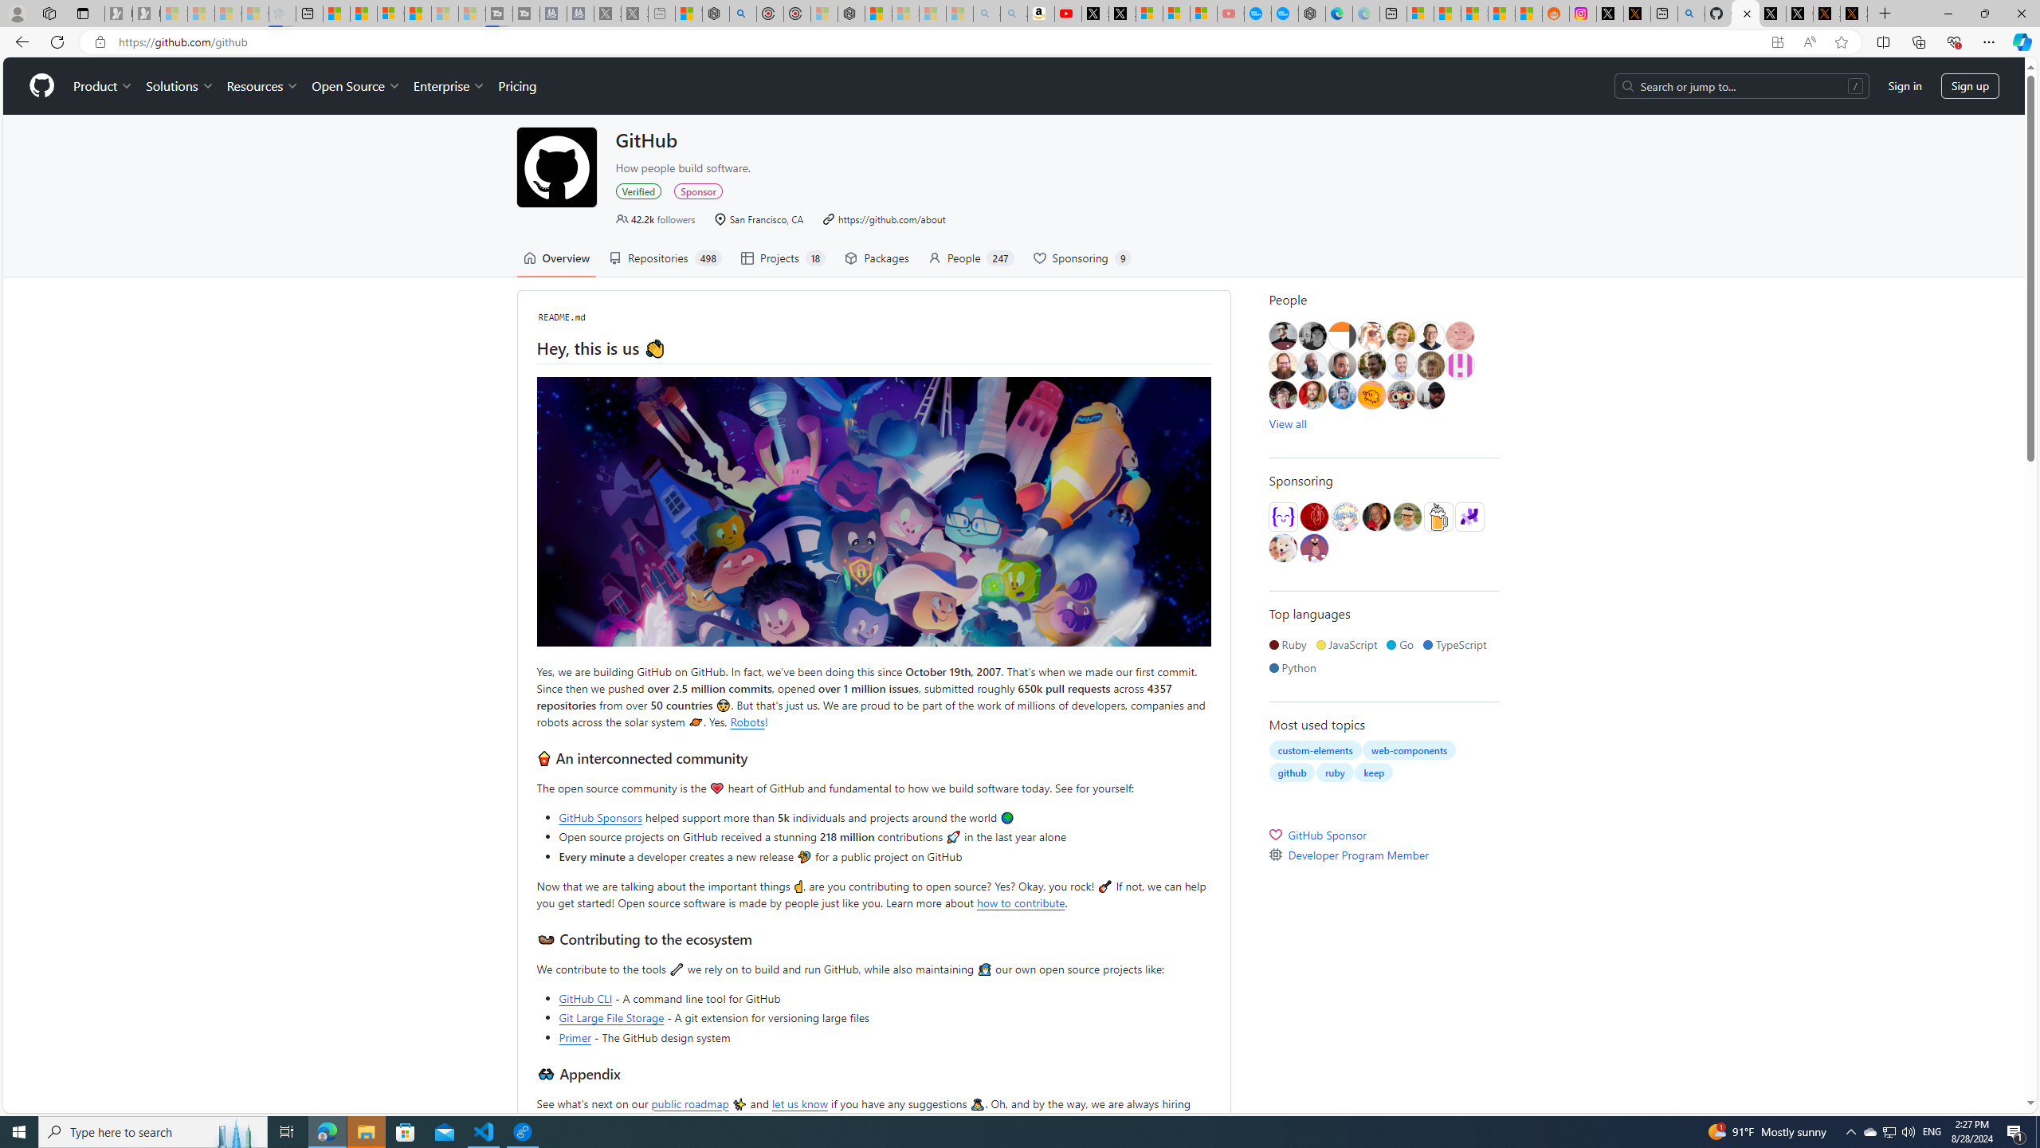  Describe the element at coordinates (179, 86) in the screenshot. I see `Solutions` at that location.